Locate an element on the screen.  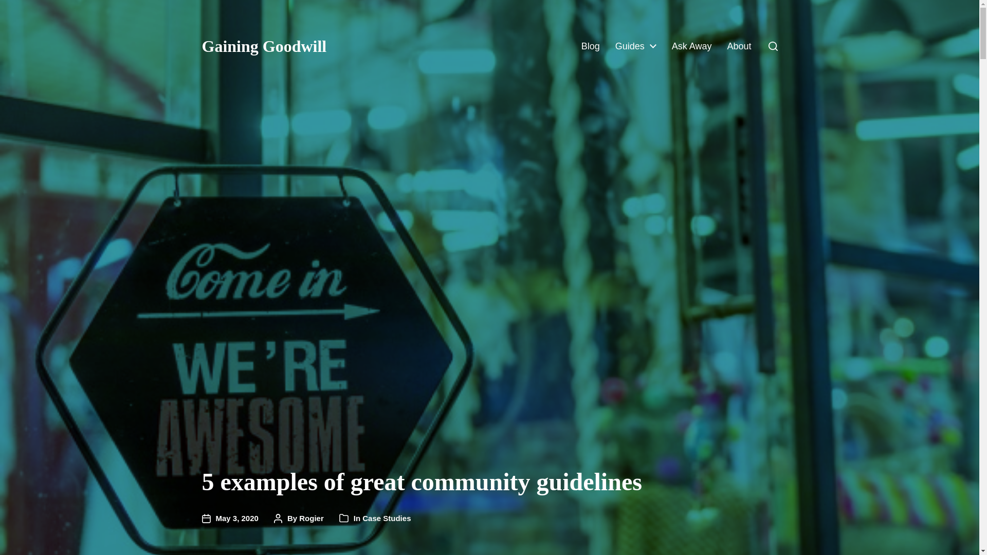
Rogier is located at coordinates (311, 518).